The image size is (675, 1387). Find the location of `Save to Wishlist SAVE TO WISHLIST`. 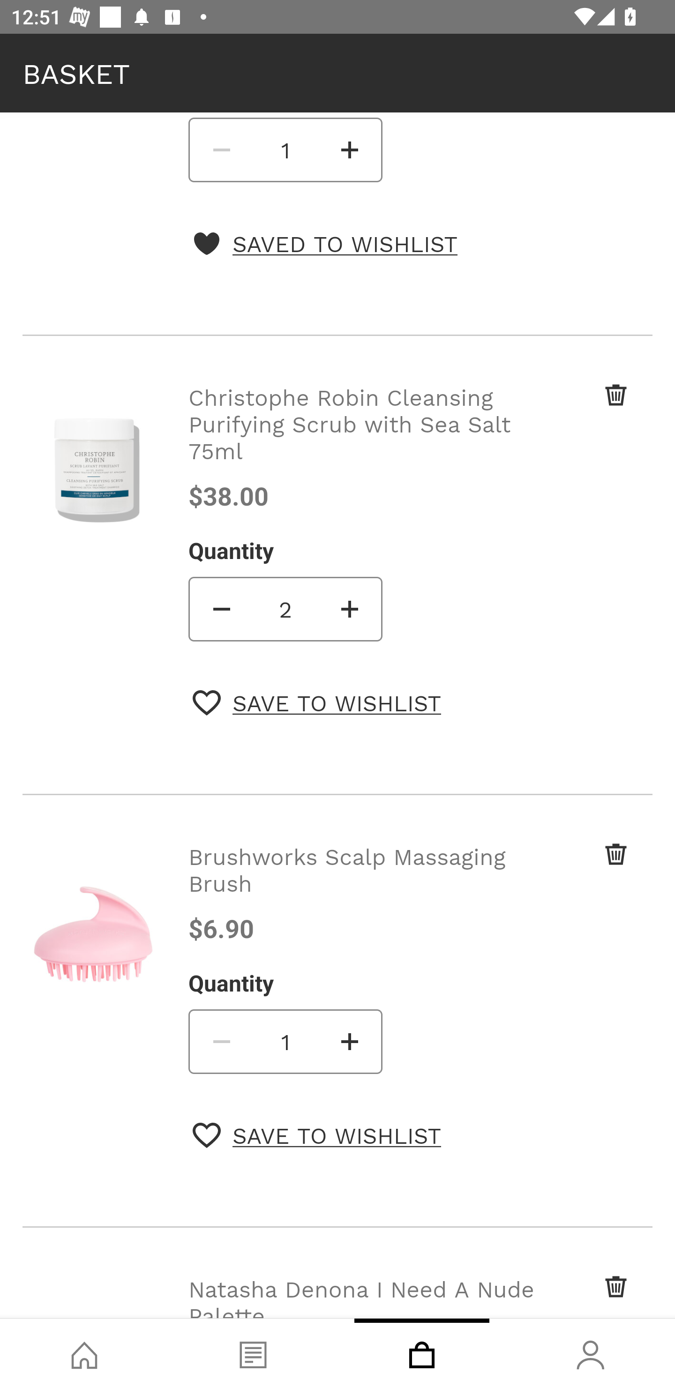

Save to Wishlist SAVE TO WISHLIST is located at coordinates (317, 1135).